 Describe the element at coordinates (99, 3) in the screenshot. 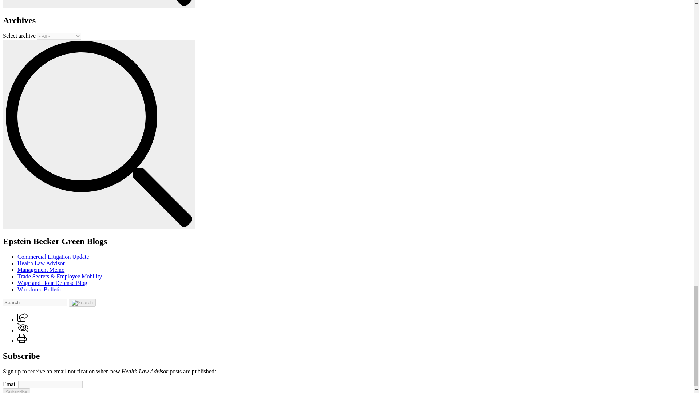

I see `Search` at that location.